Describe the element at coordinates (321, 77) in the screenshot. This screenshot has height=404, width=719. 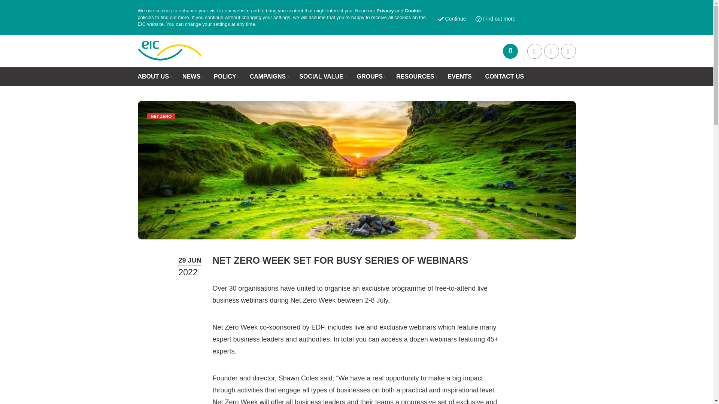
I see `SOCIAL VALUE` at that location.